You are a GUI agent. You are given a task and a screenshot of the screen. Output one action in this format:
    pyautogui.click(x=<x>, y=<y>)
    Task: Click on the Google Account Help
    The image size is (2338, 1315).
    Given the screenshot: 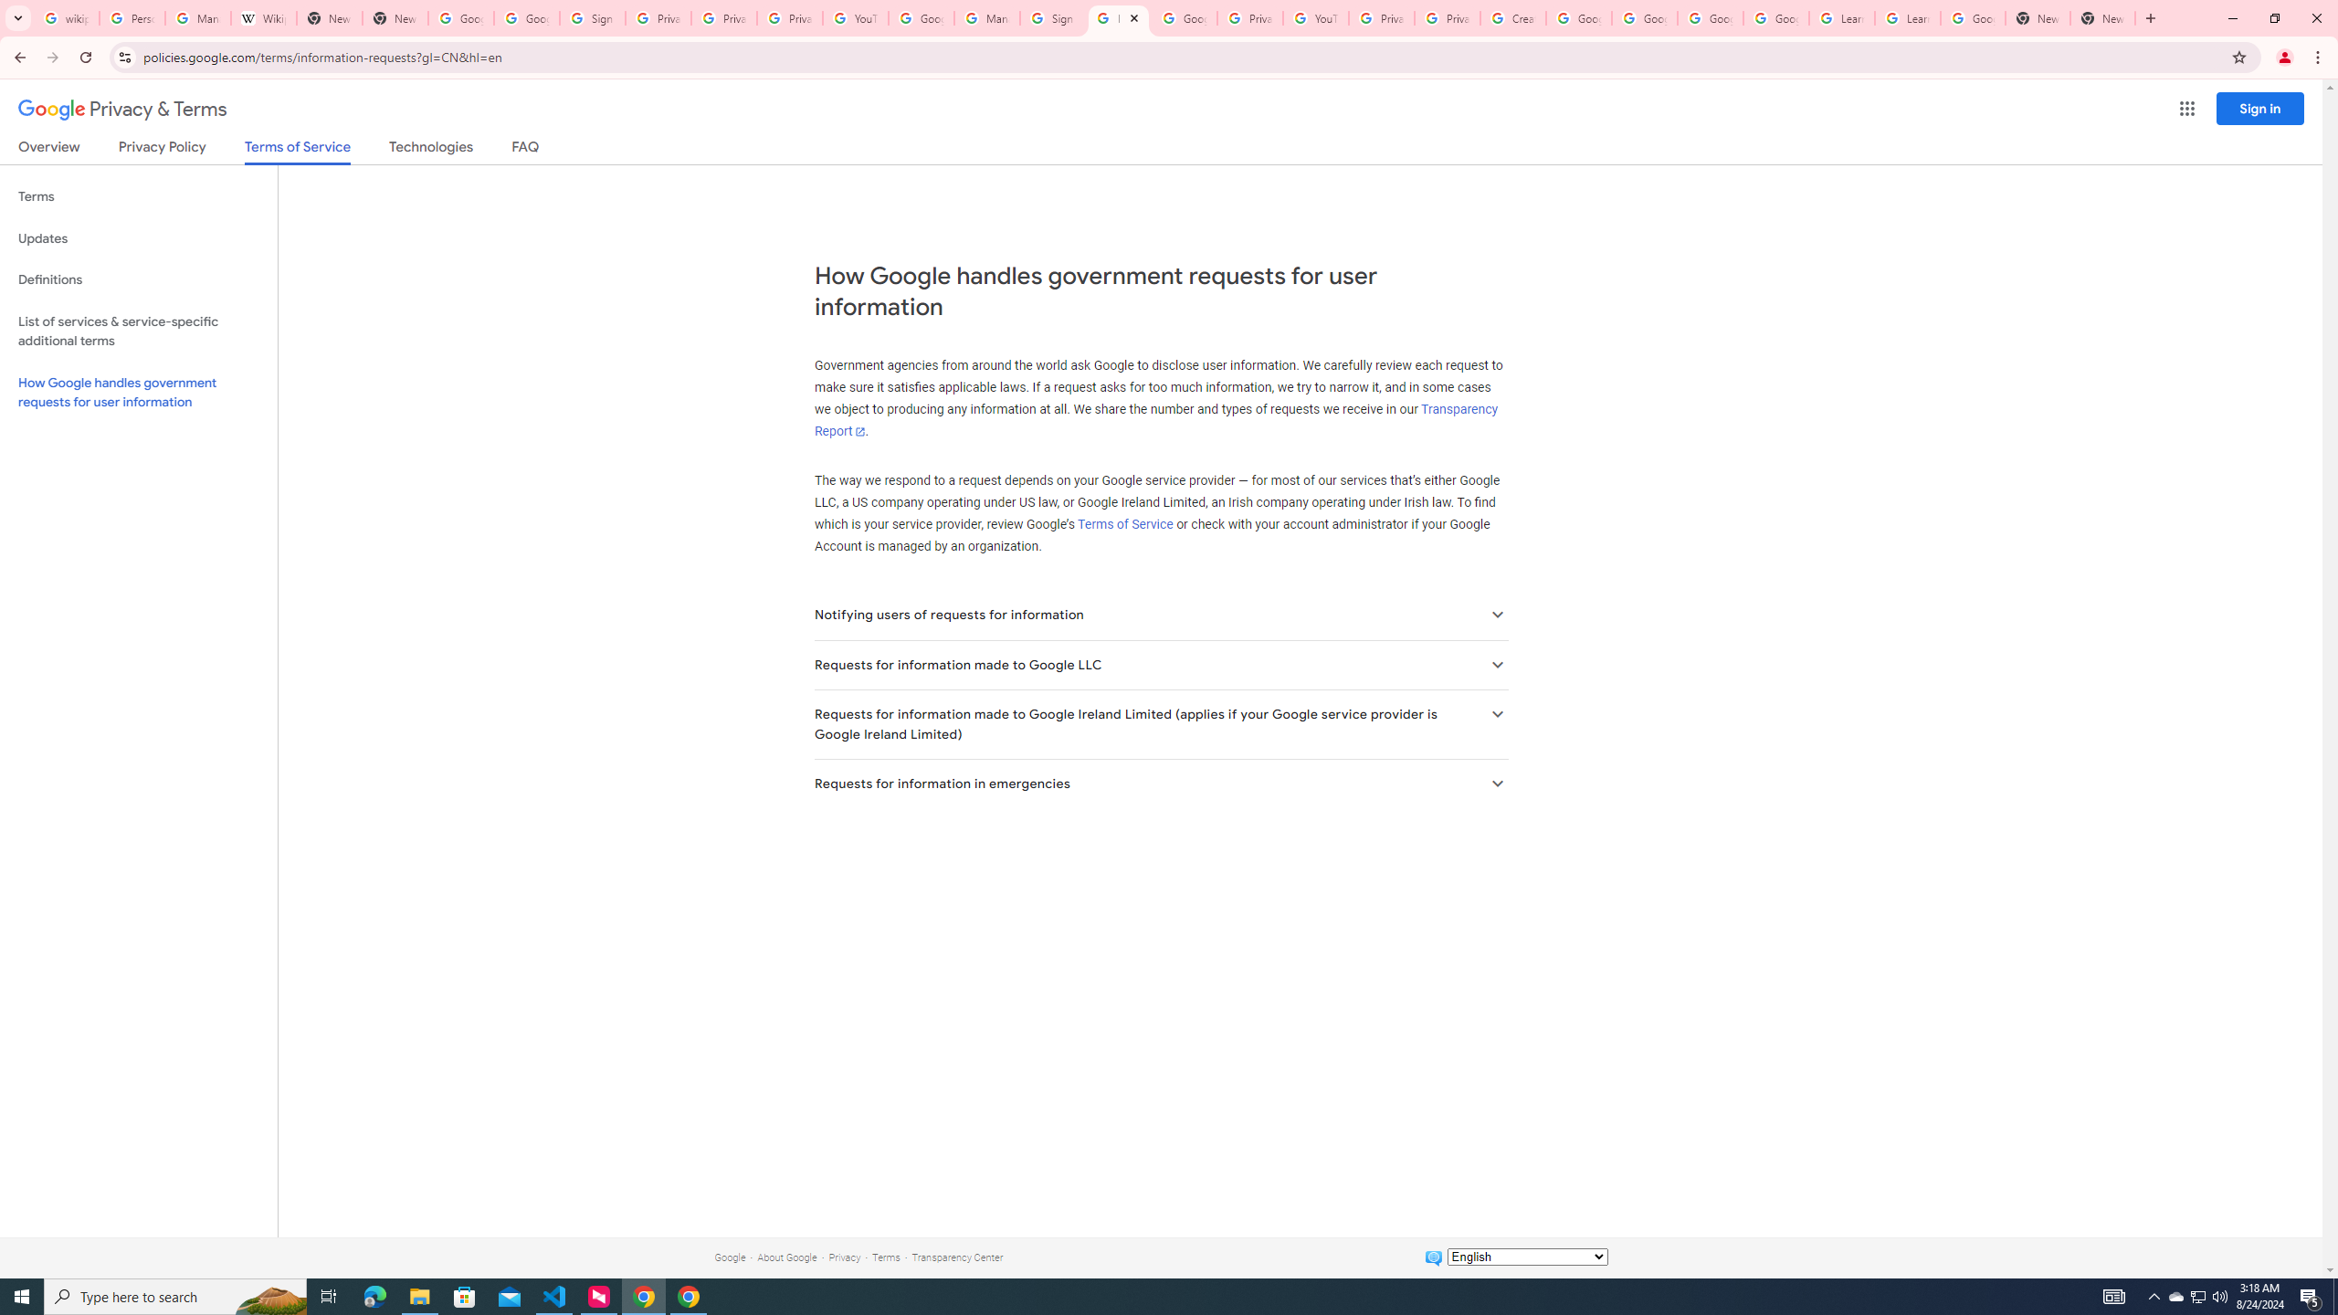 What is the action you would take?
    pyautogui.click(x=1579, y=18)
    